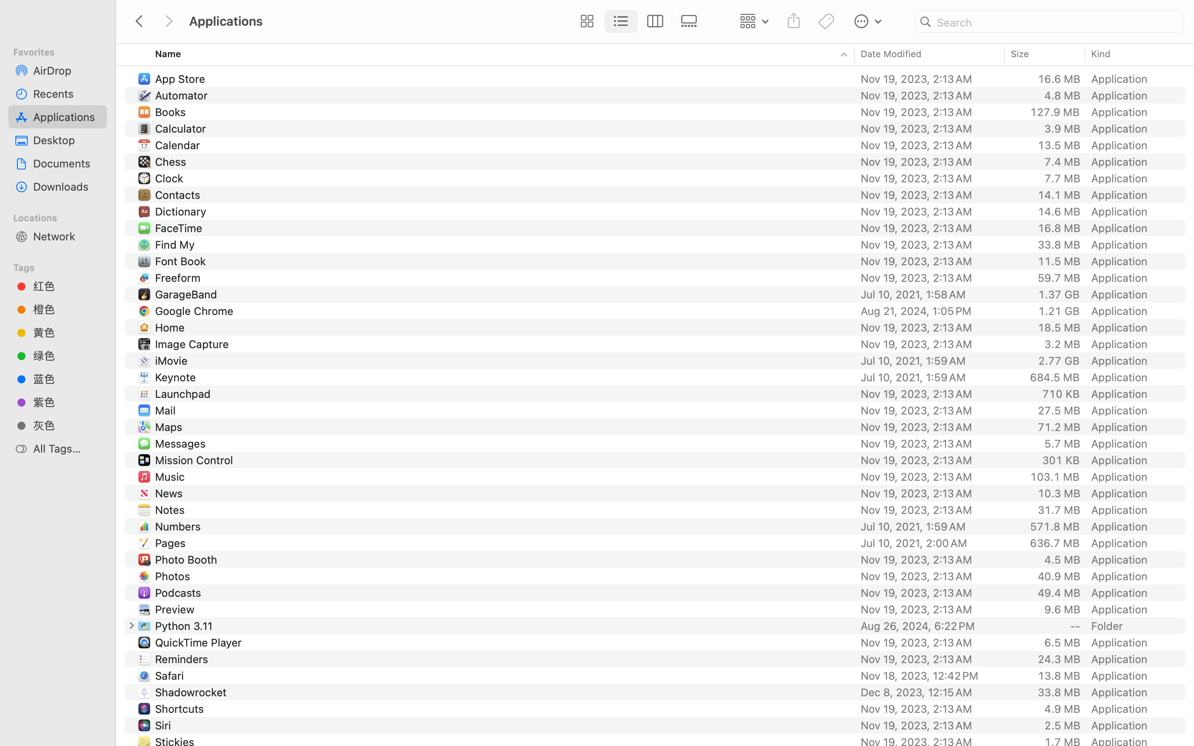  Describe the element at coordinates (179, 195) in the screenshot. I see `Contacts` at that location.